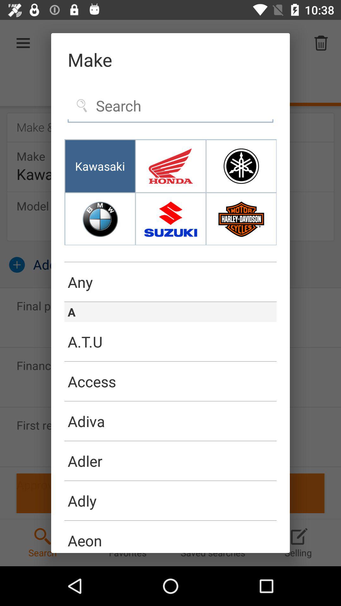  I want to click on tap item below the adiva, so click(170, 461).